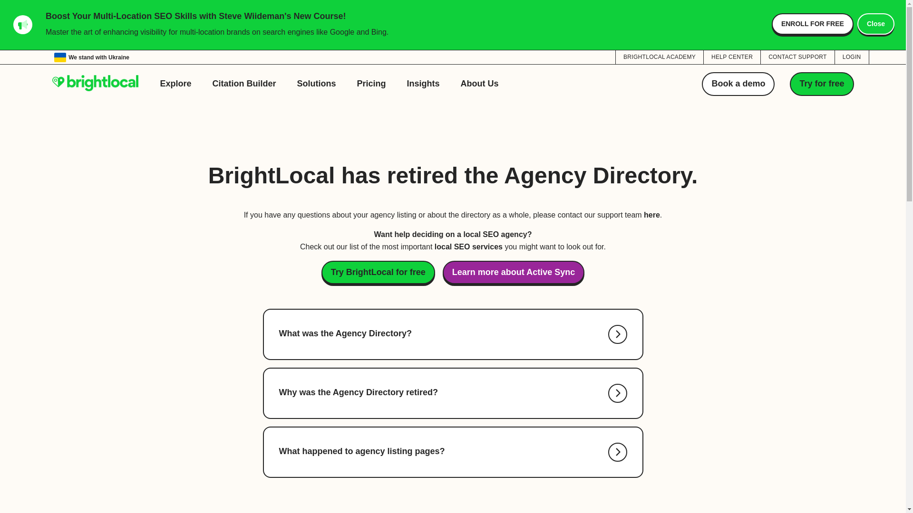 This screenshot has height=513, width=913. What do you see at coordinates (175, 84) in the screenshot?
I see `Explore` at bounding box center [175, 84].